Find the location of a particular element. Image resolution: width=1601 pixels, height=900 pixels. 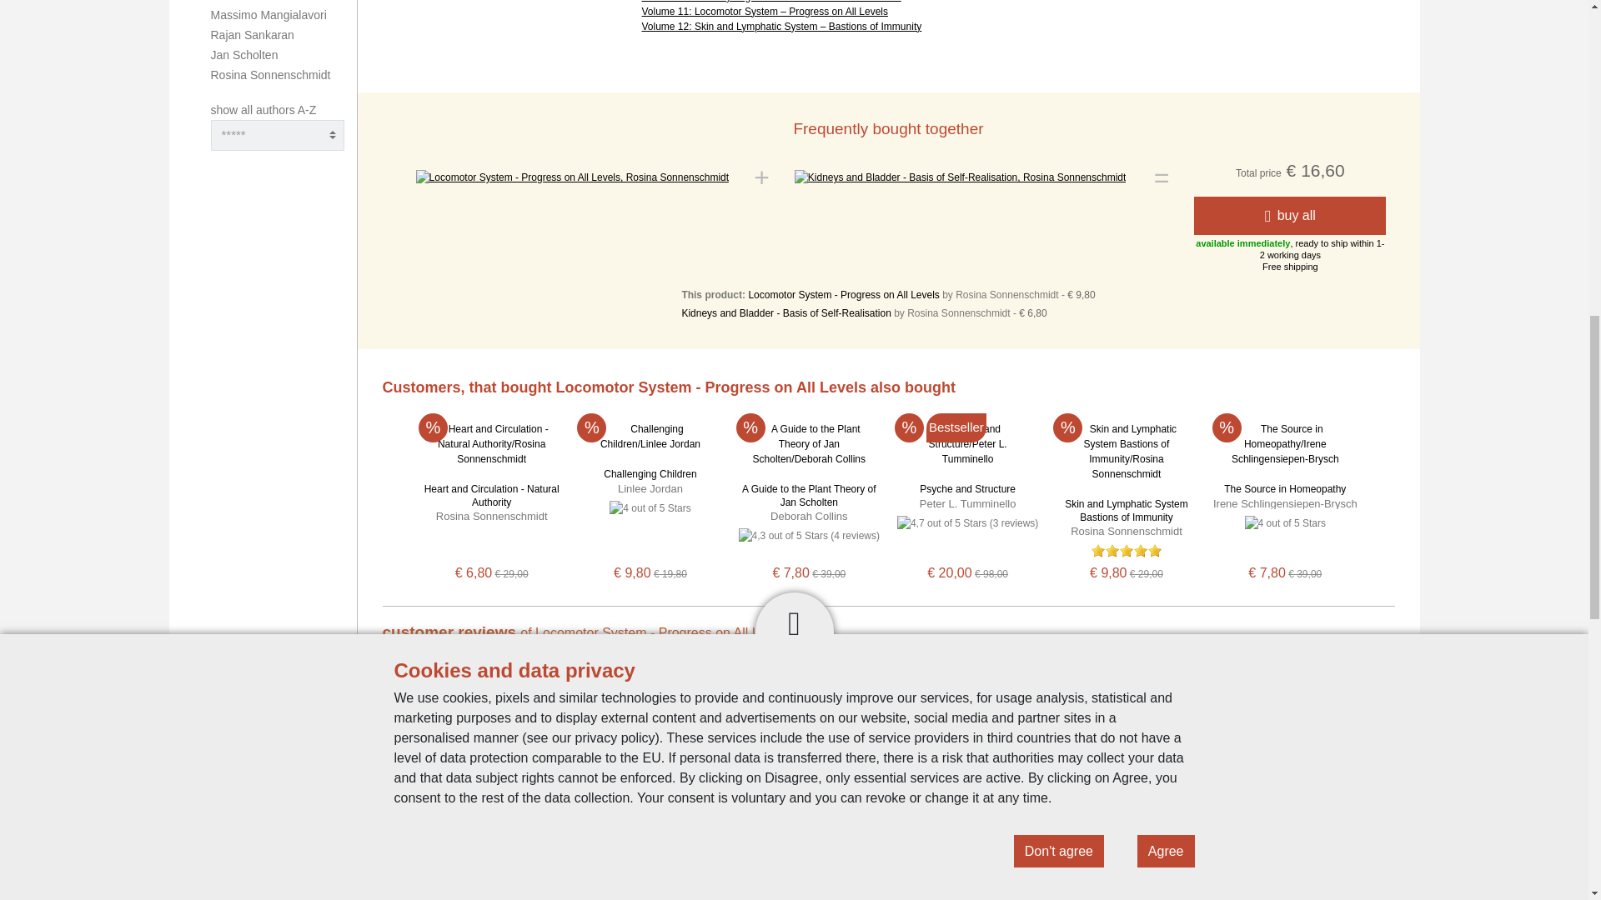

Rosina Sonnenschmidt is located at coordinates (269, 75).